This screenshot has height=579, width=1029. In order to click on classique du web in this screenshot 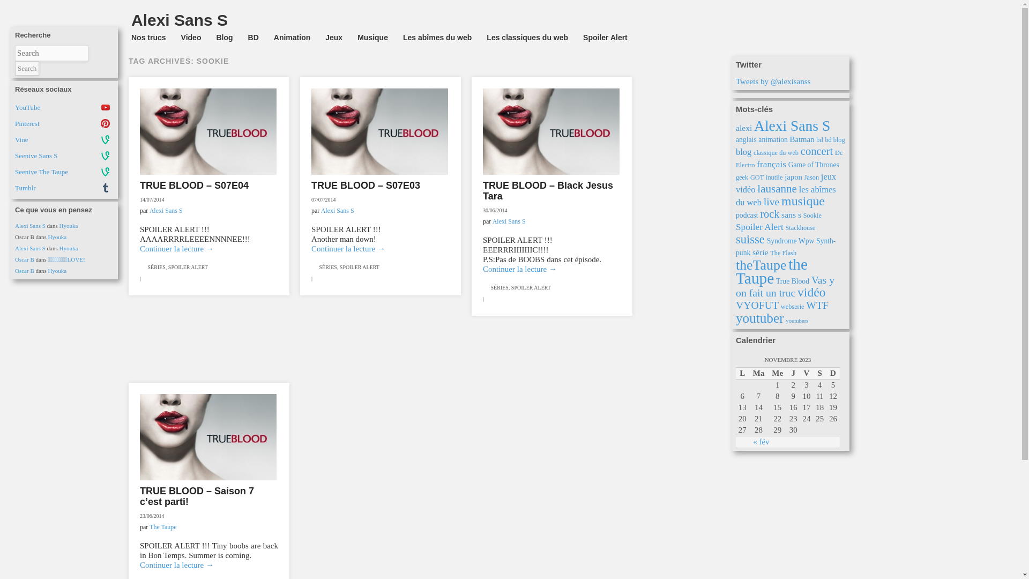, I will do `click(776, 153)`.